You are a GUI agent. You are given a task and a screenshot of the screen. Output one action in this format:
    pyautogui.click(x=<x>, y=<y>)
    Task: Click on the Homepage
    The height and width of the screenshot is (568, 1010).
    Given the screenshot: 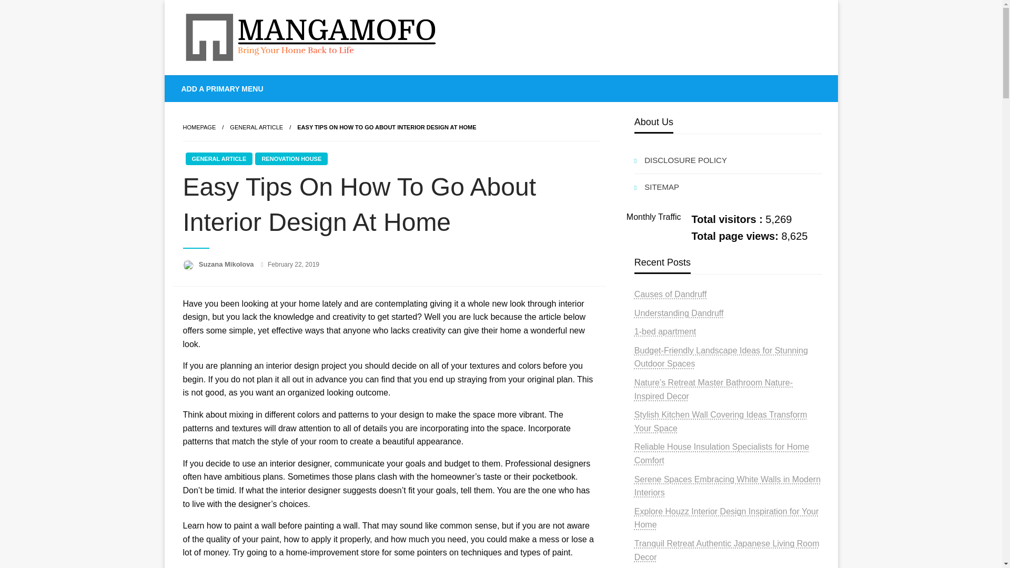 What is the action you would take?
    pyautogui.click(x=199, y=127)
    